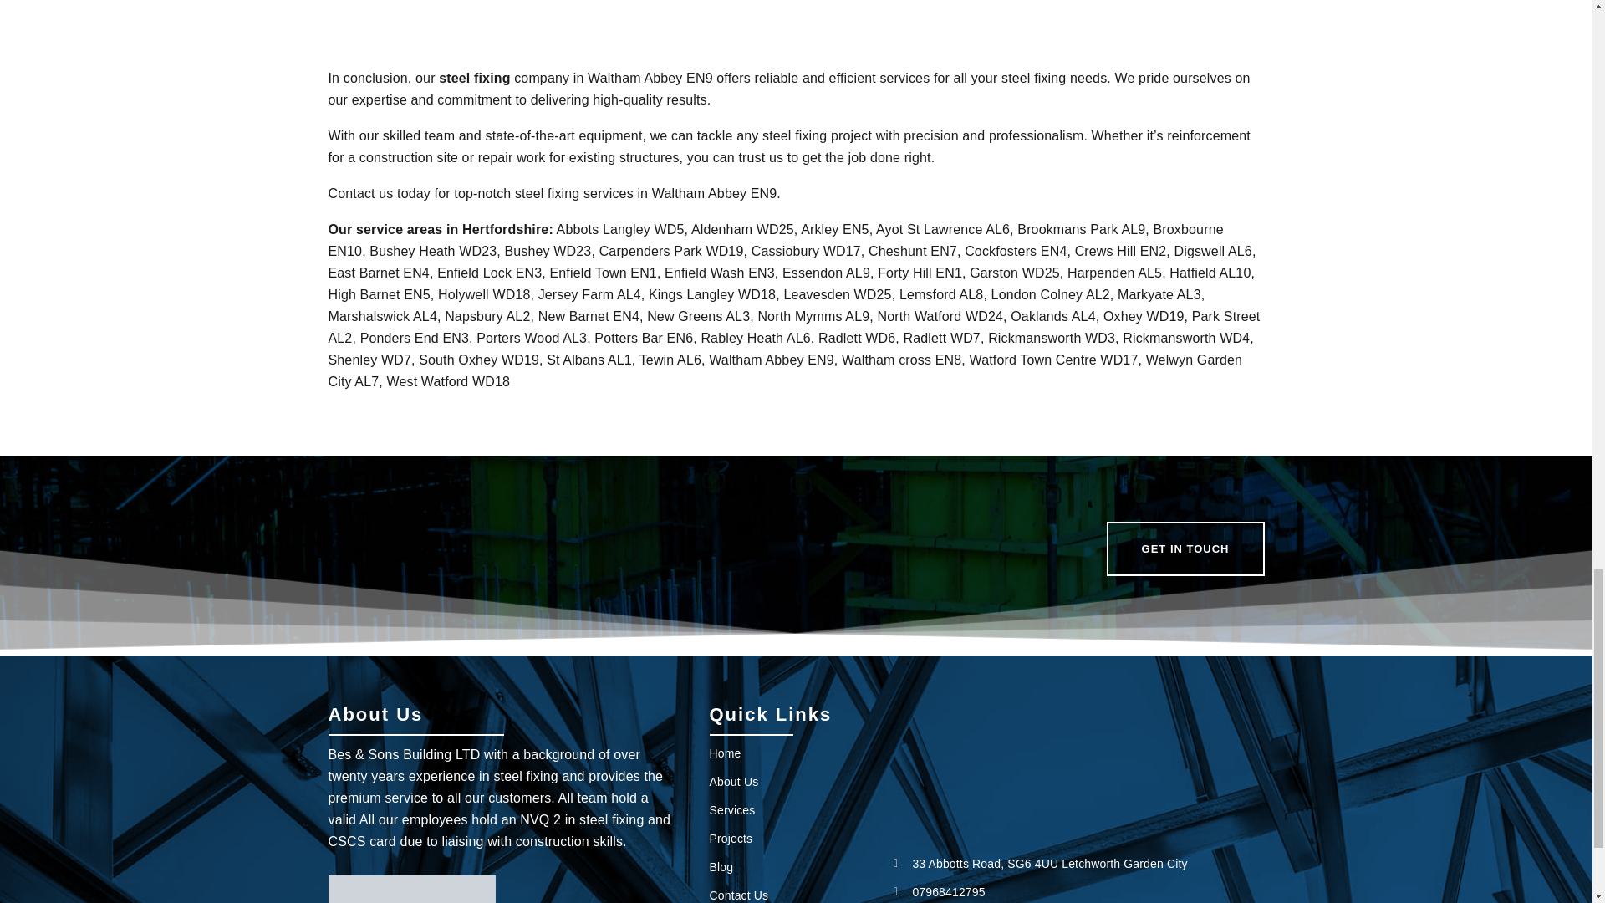 The height and width of the screenshot is (903, 1605). I want to click on Brookmans Park AL9, so click(1082, 229).